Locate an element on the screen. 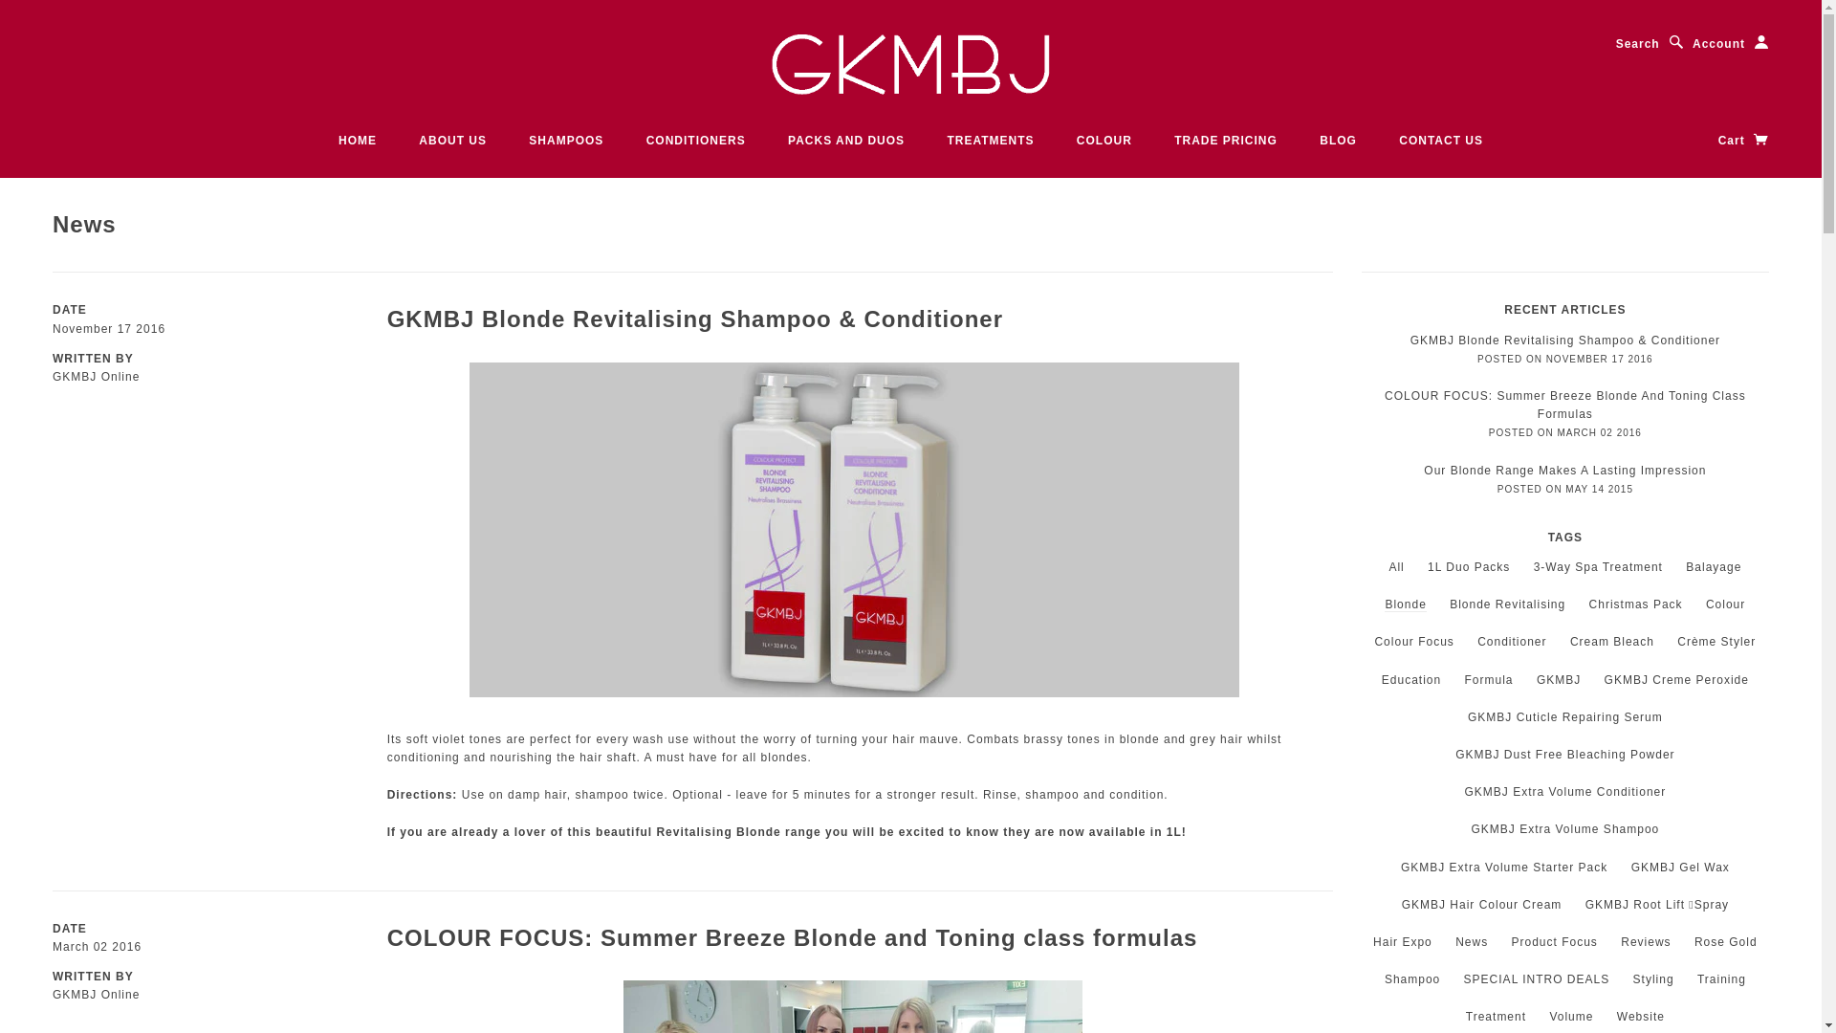  Website is located at coordinates (1641, 1017).